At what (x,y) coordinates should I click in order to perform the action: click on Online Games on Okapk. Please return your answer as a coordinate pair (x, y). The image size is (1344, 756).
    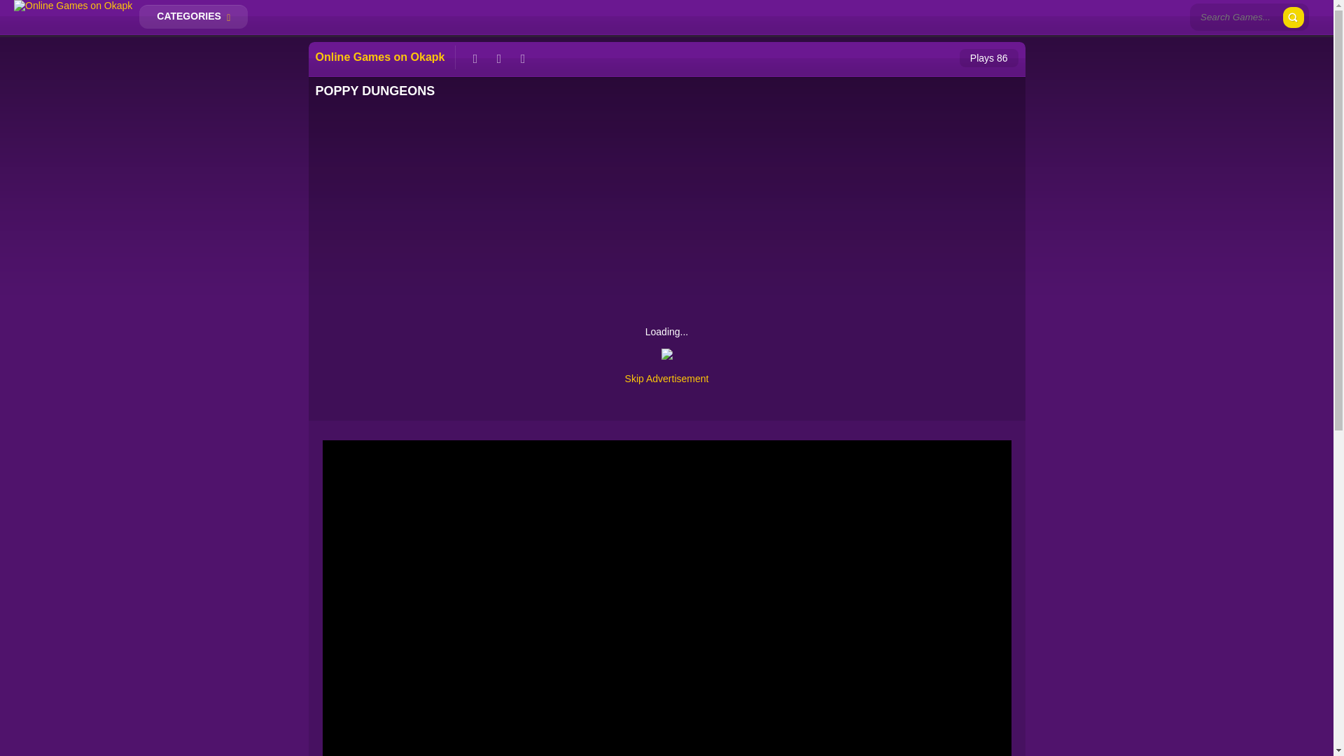
    Looking at the image, I should click on (73, 6).